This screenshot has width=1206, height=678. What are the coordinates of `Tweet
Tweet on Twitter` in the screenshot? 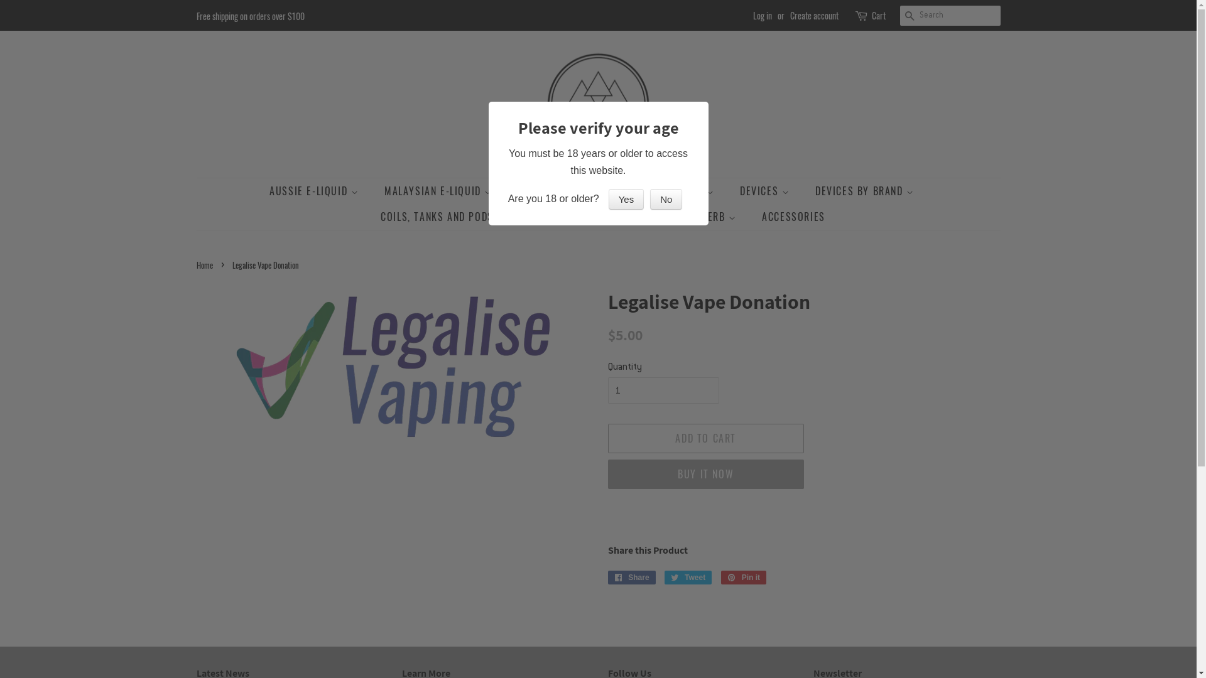 It's located at (688, 578).